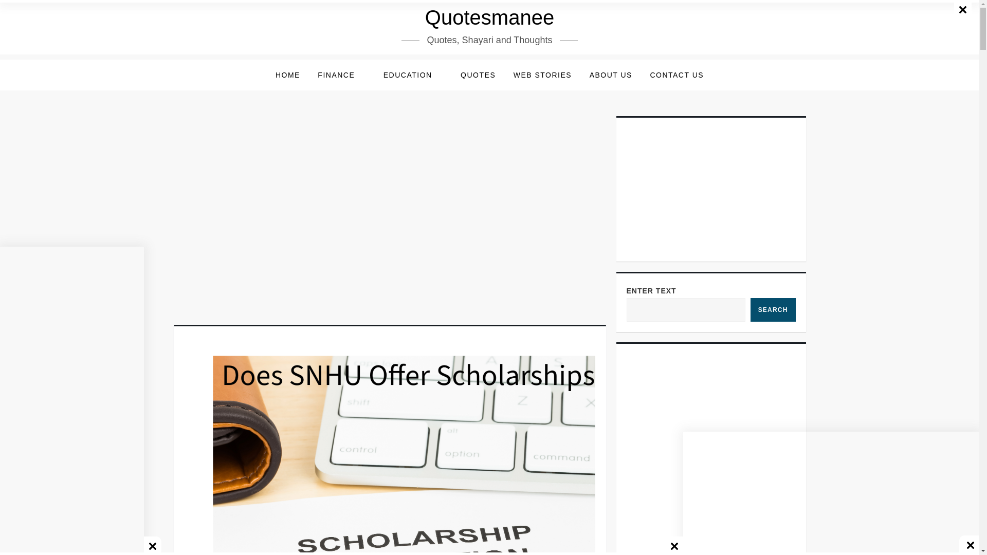 The image size is (987, 555). What do you see at coordinates (677, 75) in the screenshot?
I see `CONTACT US` at bounding box center [677, 75].